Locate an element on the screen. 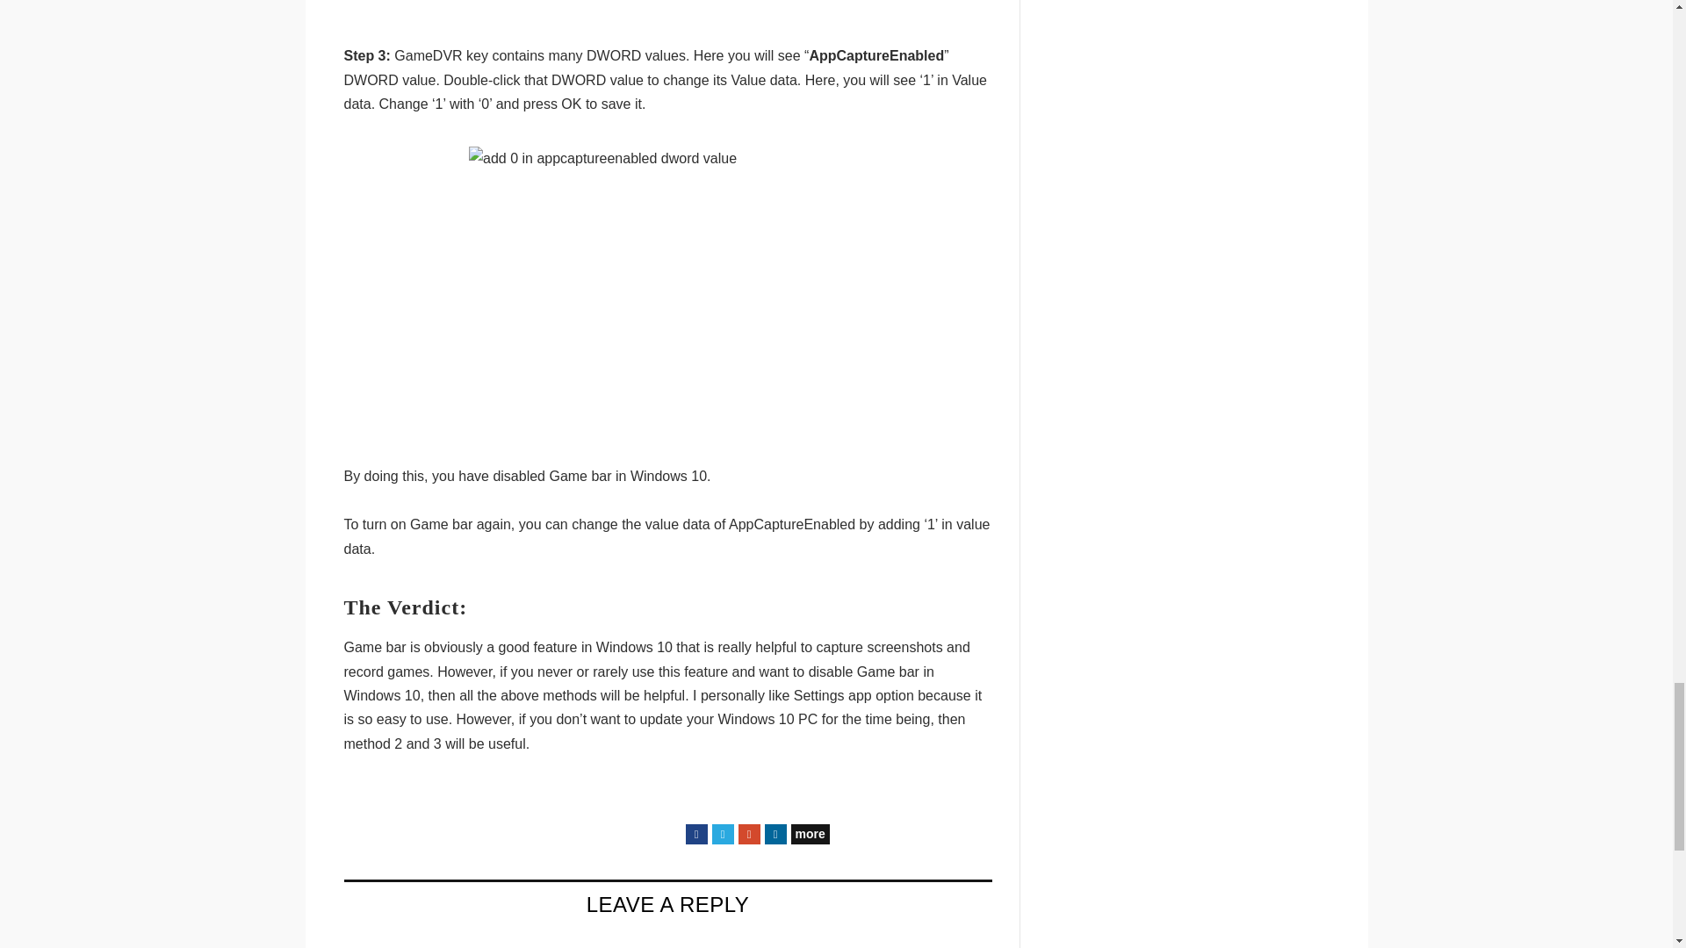  LinkedIn is located at coordinates (775, 834).